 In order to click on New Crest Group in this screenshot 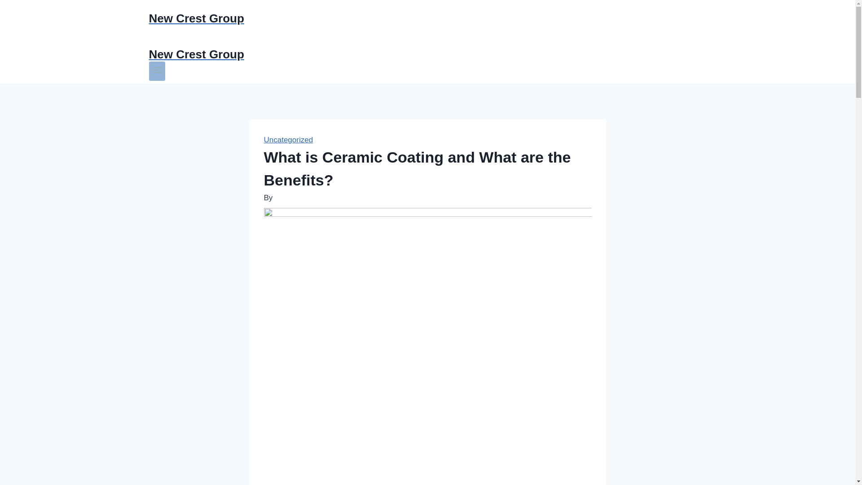, I will do `click(428, 18)`.